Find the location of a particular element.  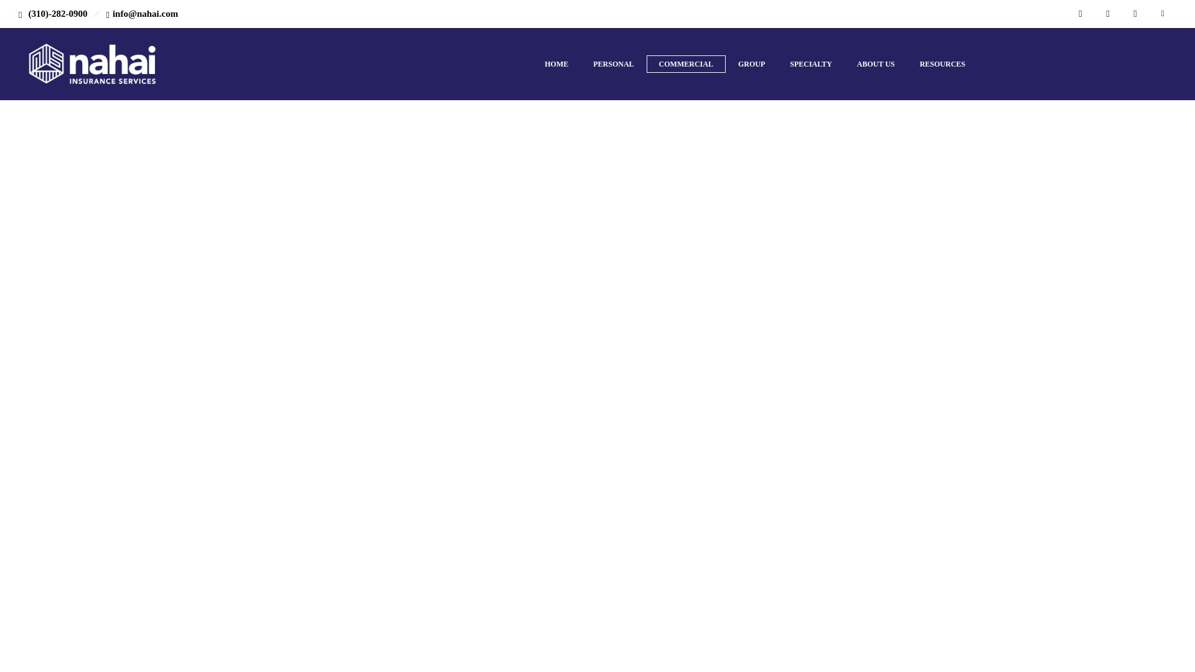

LinkedIN is located at coordinates (1108, 14).